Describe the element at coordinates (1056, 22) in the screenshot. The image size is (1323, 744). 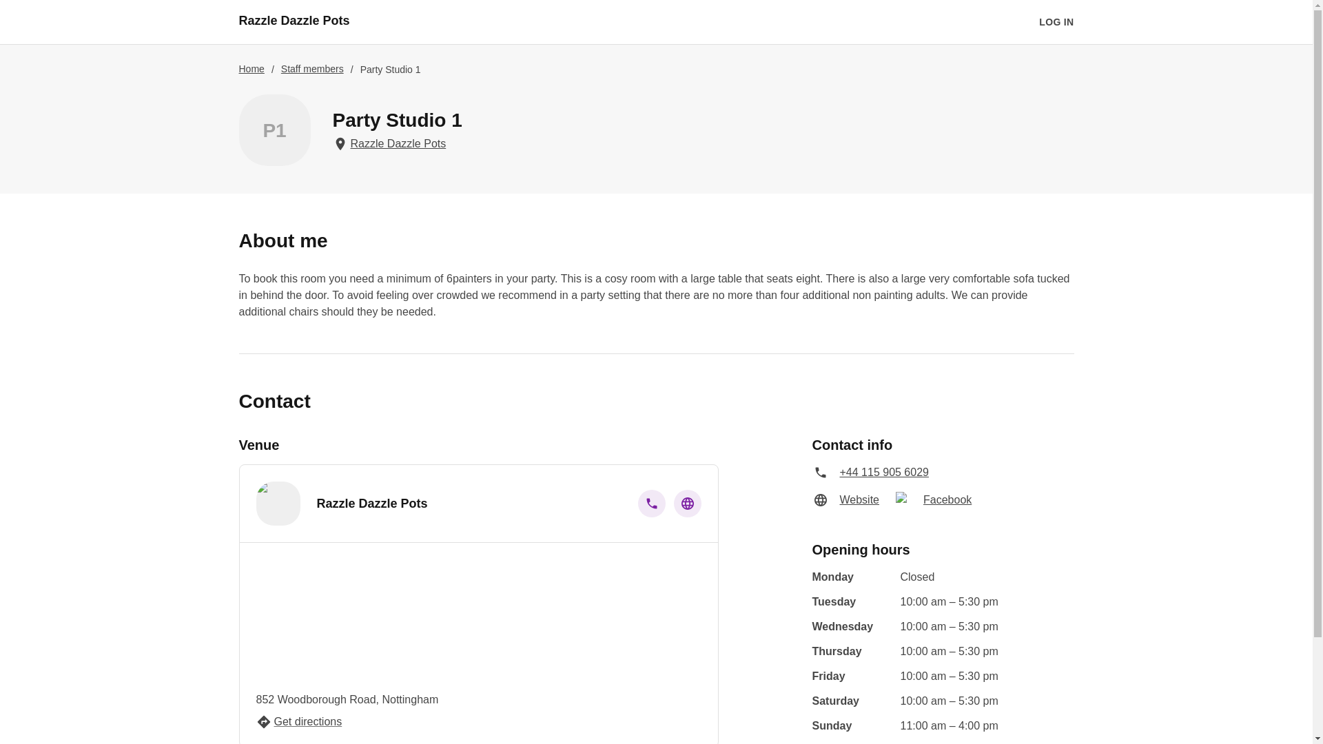
I see `LOG IN` at that location.